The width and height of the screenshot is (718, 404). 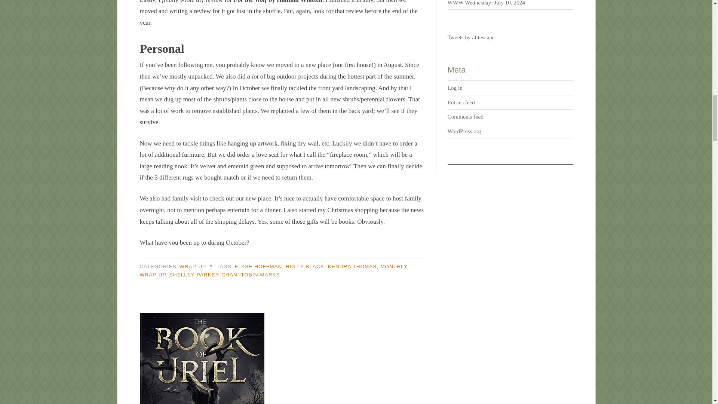 I want to click on KENDRA THOMAS, so click(x=352, y=266).